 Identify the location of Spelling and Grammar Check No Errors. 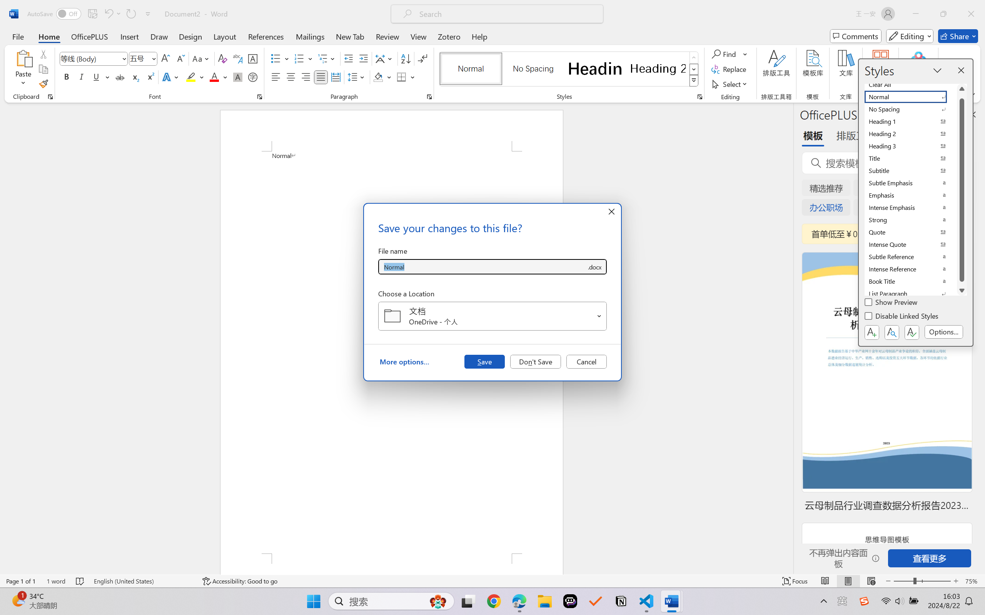
(80, 581).